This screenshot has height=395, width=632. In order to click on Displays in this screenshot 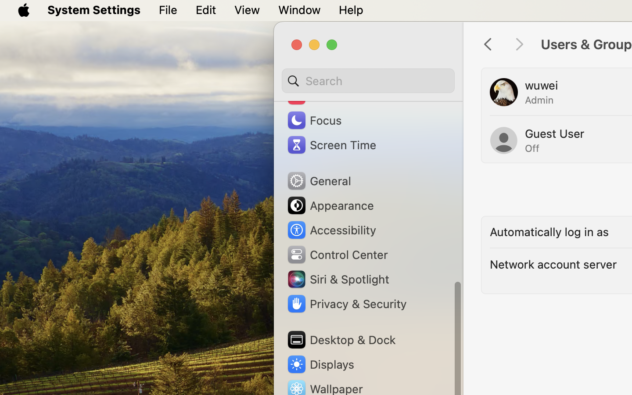, I will do `click(320, 364)`.